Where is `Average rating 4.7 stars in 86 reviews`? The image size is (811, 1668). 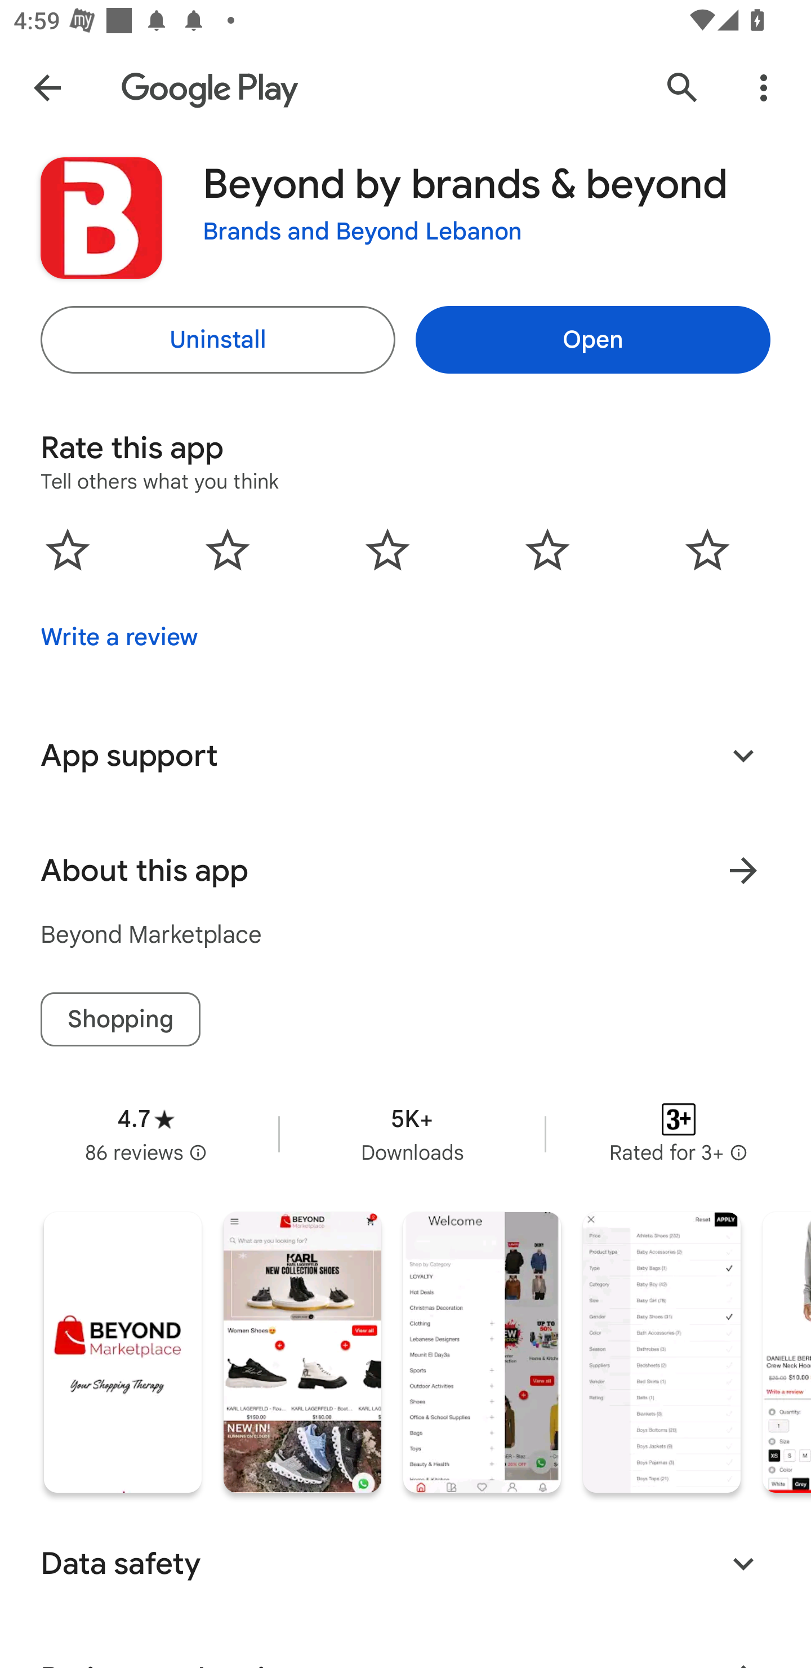
Average rating 4.7 stars in 86 reviews is located at coordinates (146, 1134).